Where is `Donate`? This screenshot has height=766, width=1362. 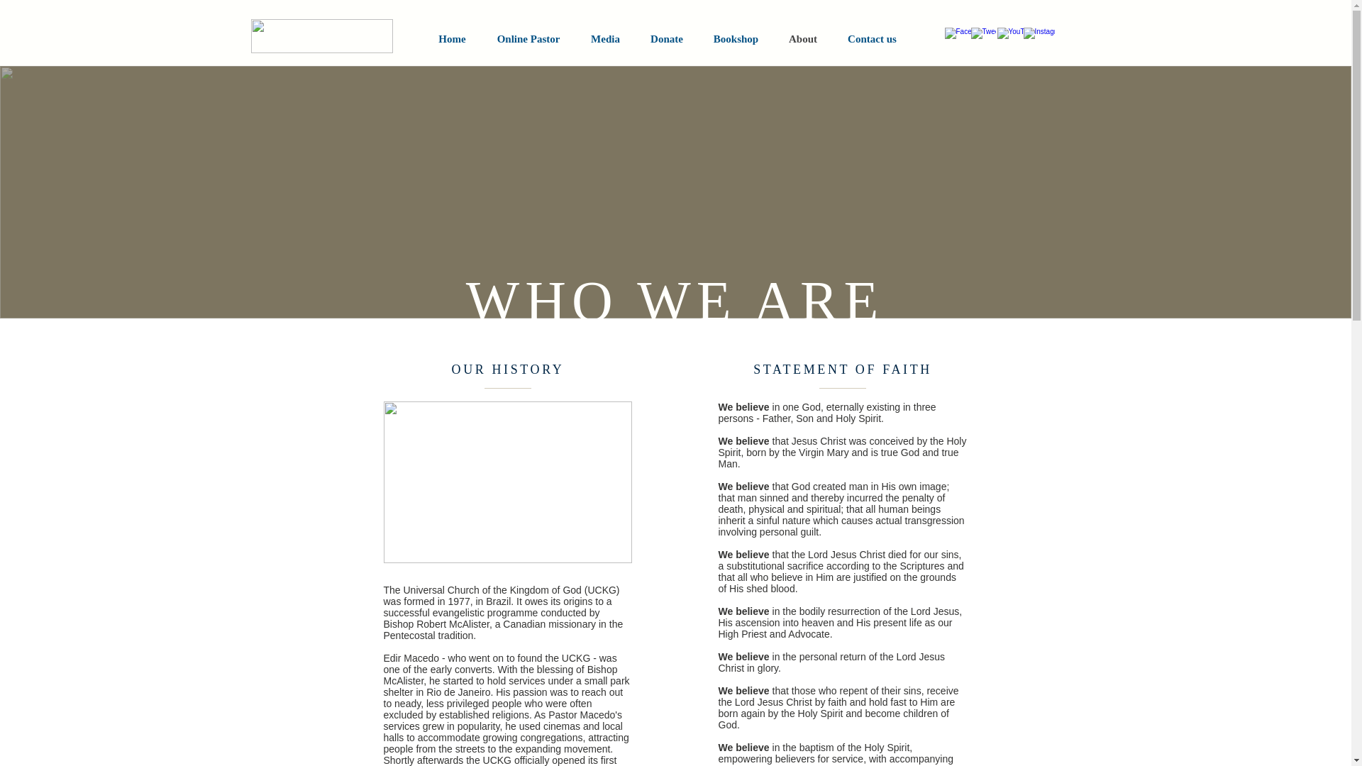 Donate is located at coordinates (667, 39).